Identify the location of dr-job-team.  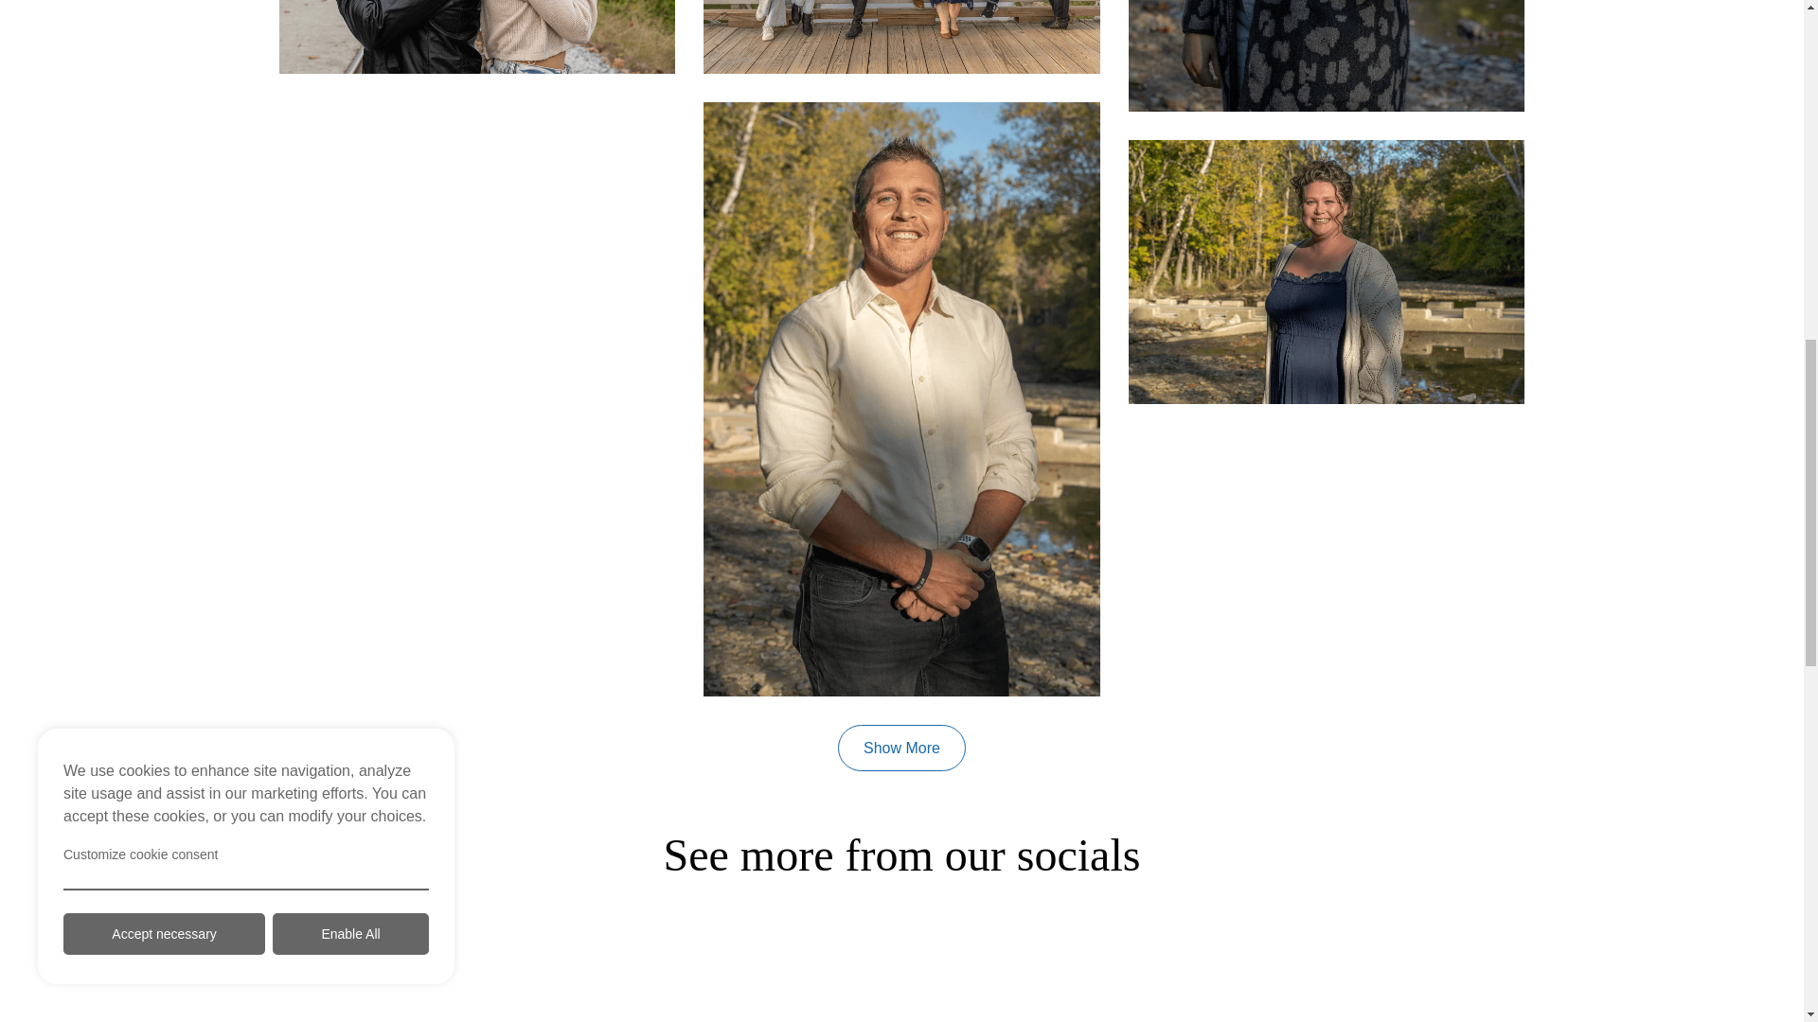
(901, 36).